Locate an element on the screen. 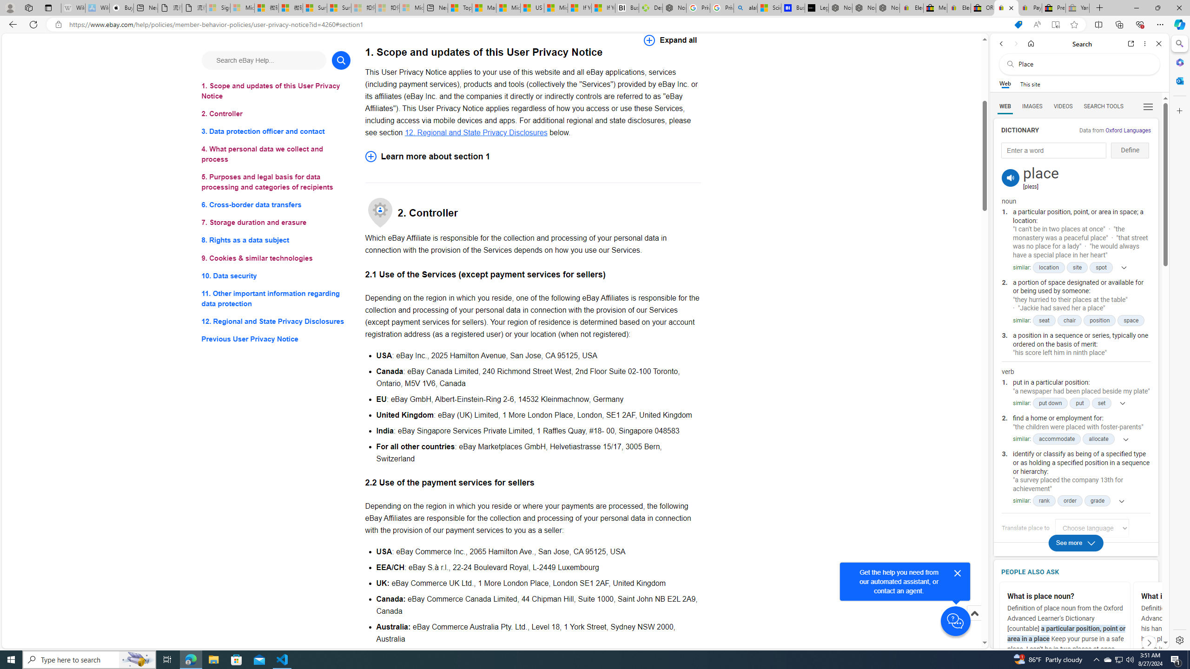 The width and height of the screenshot is (1190, 669). 9. Cookies & similar technologies is located at coordinates (276, 258).